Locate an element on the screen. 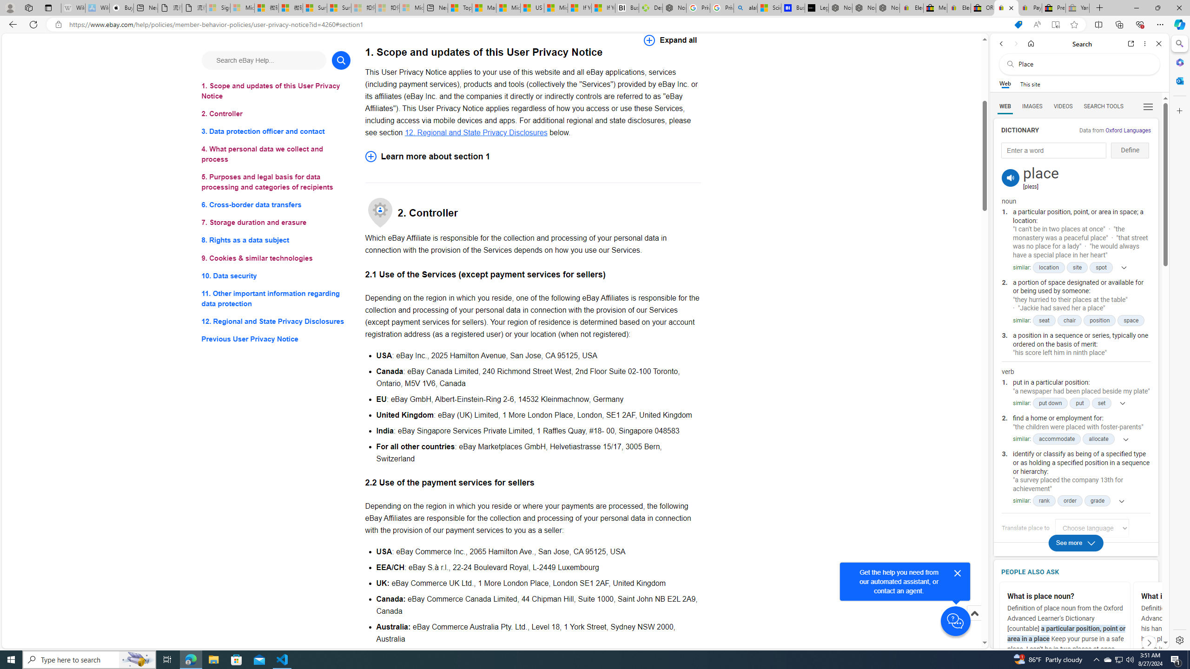 The width and height of the screenshot is (1190, 669). 9. Cookies & similar technologies is located at coordinates (276, 258).